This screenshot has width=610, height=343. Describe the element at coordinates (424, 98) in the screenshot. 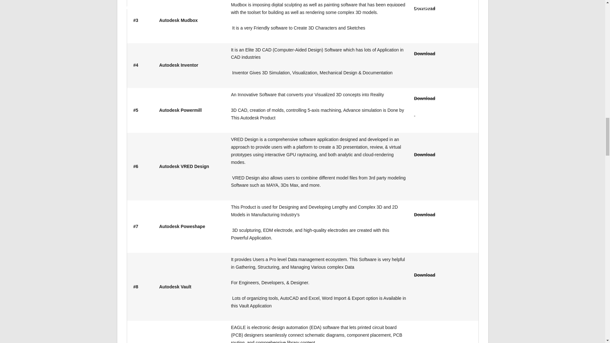

I see `Download` at that location.